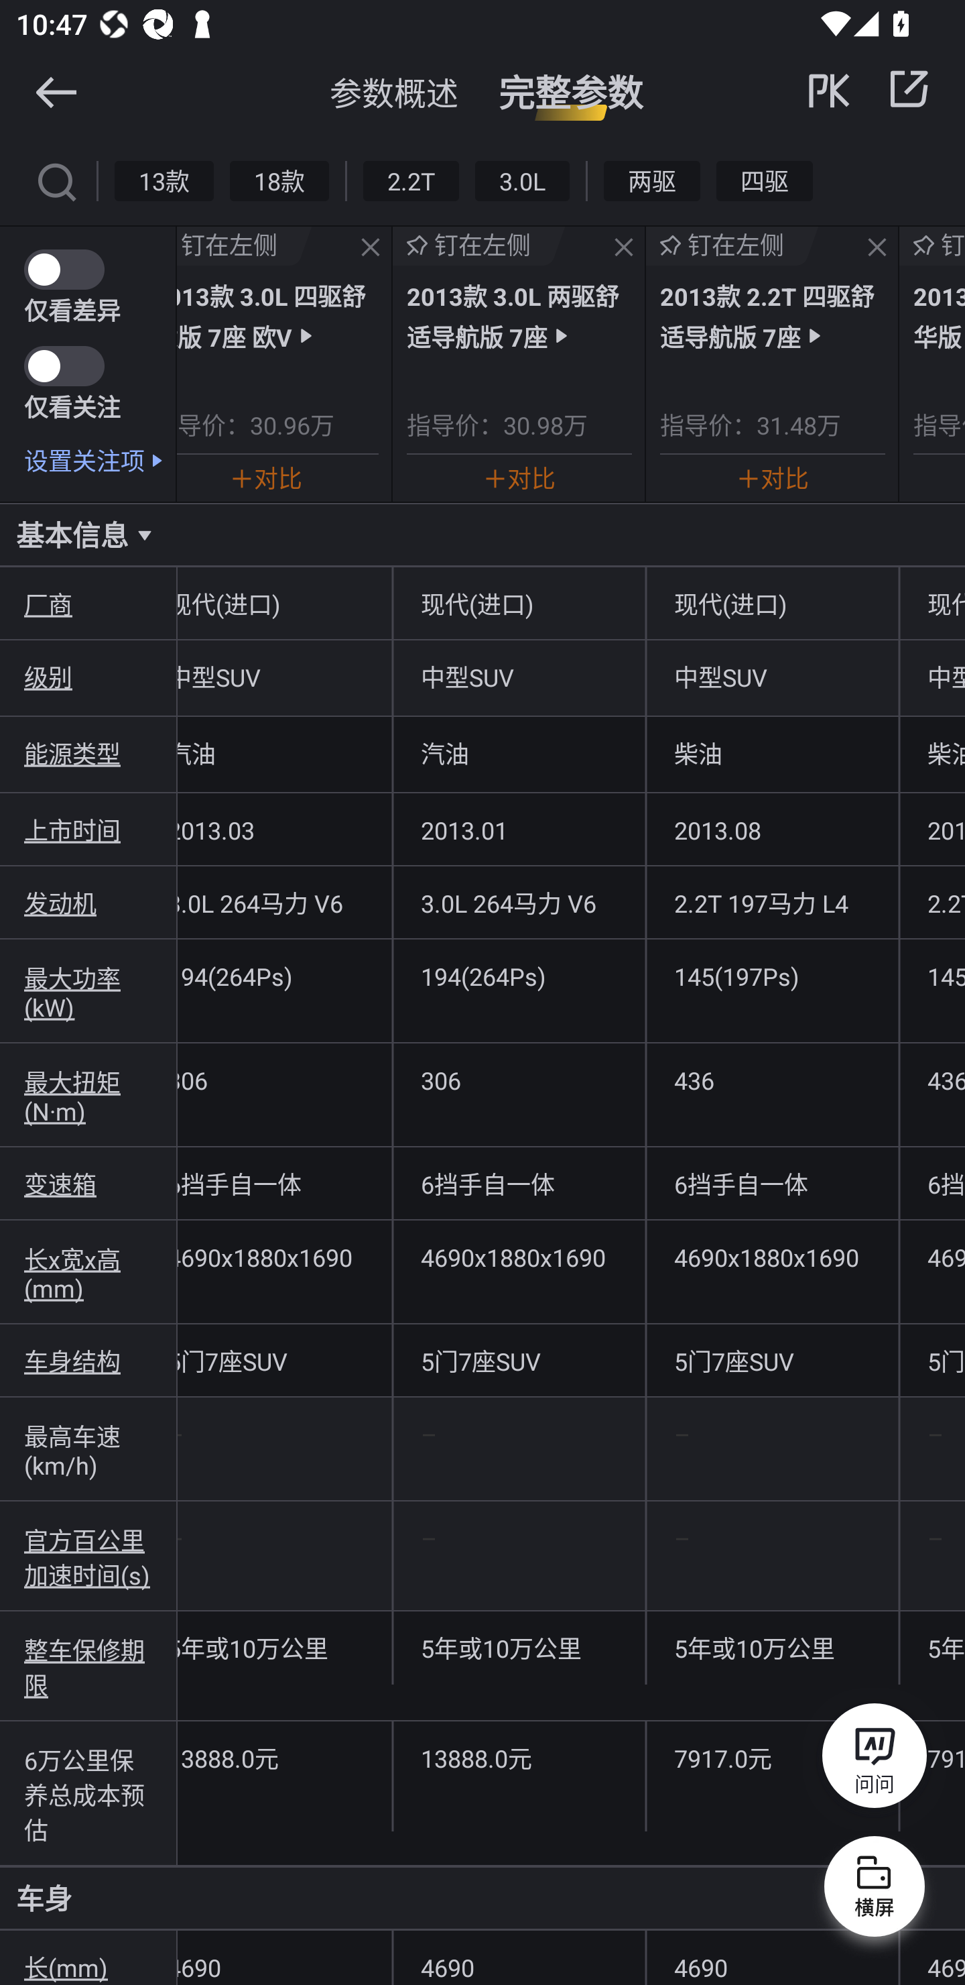  I want to click on 2013款 3.0L 四驱舒适版 7座 欧V , so click(277, 315).